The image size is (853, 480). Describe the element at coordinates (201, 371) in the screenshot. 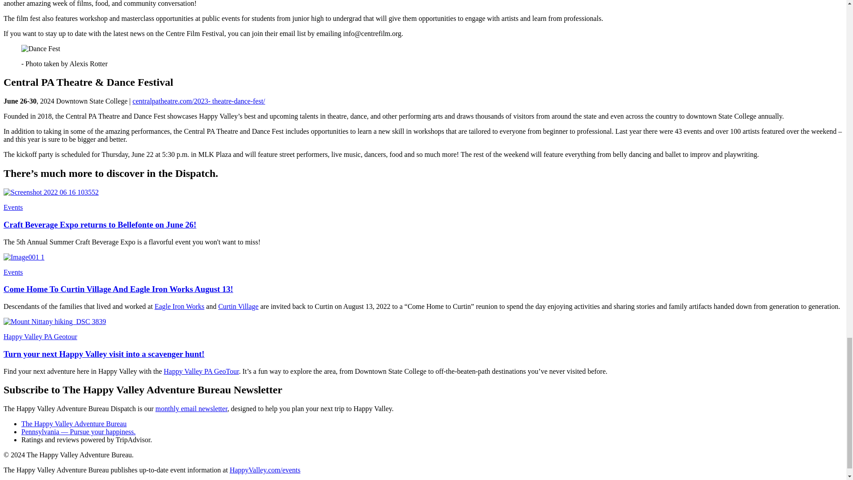

I see `Happy Valley PA GeoTour` at that location.